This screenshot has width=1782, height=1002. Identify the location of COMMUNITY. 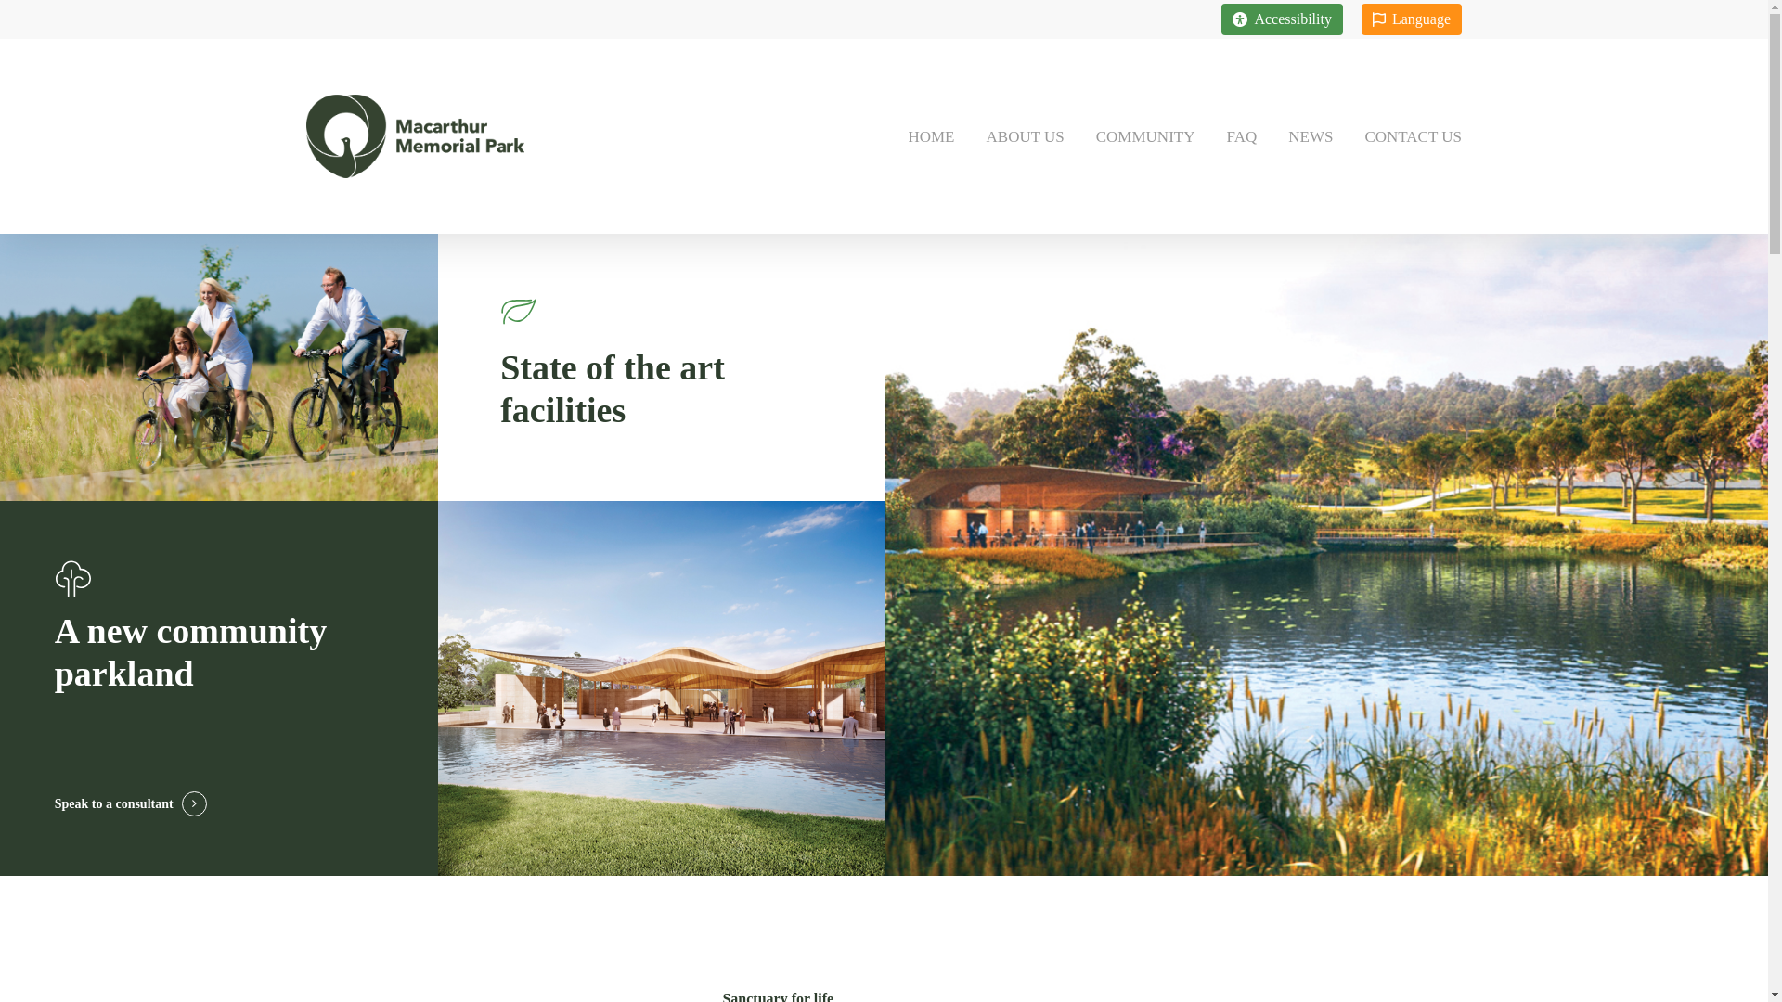
(1145, 135).